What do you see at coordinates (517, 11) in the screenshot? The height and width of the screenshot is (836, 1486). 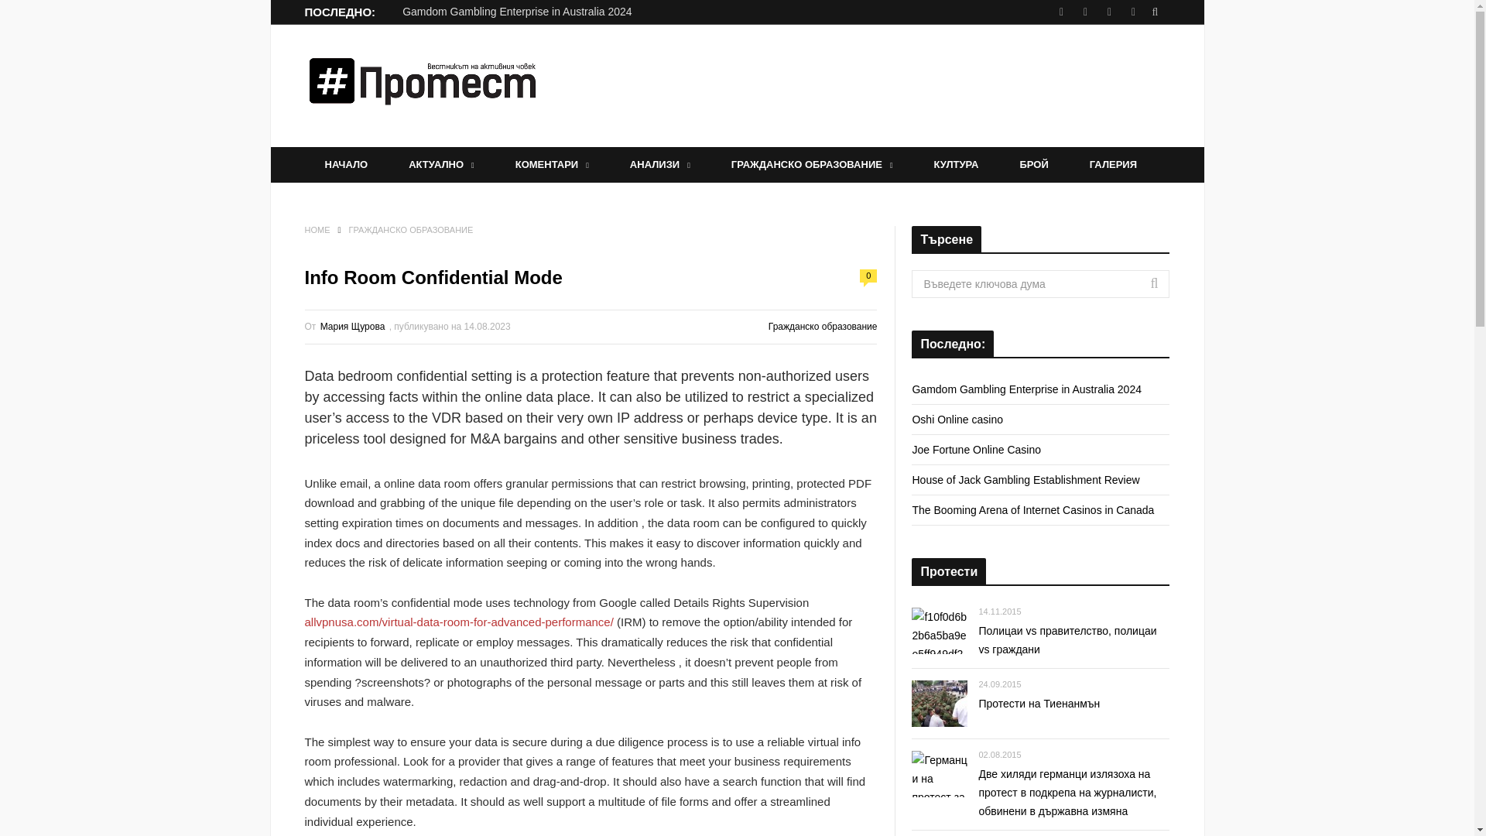 I see `Gamdom  Gambling Enterprise in Australia 2024` at bounding box center [517, 11].